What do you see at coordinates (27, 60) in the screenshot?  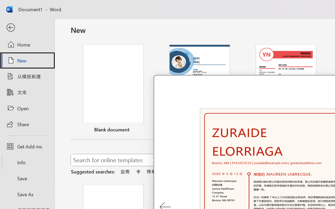 I see `New` at bounding box center [27, 60].